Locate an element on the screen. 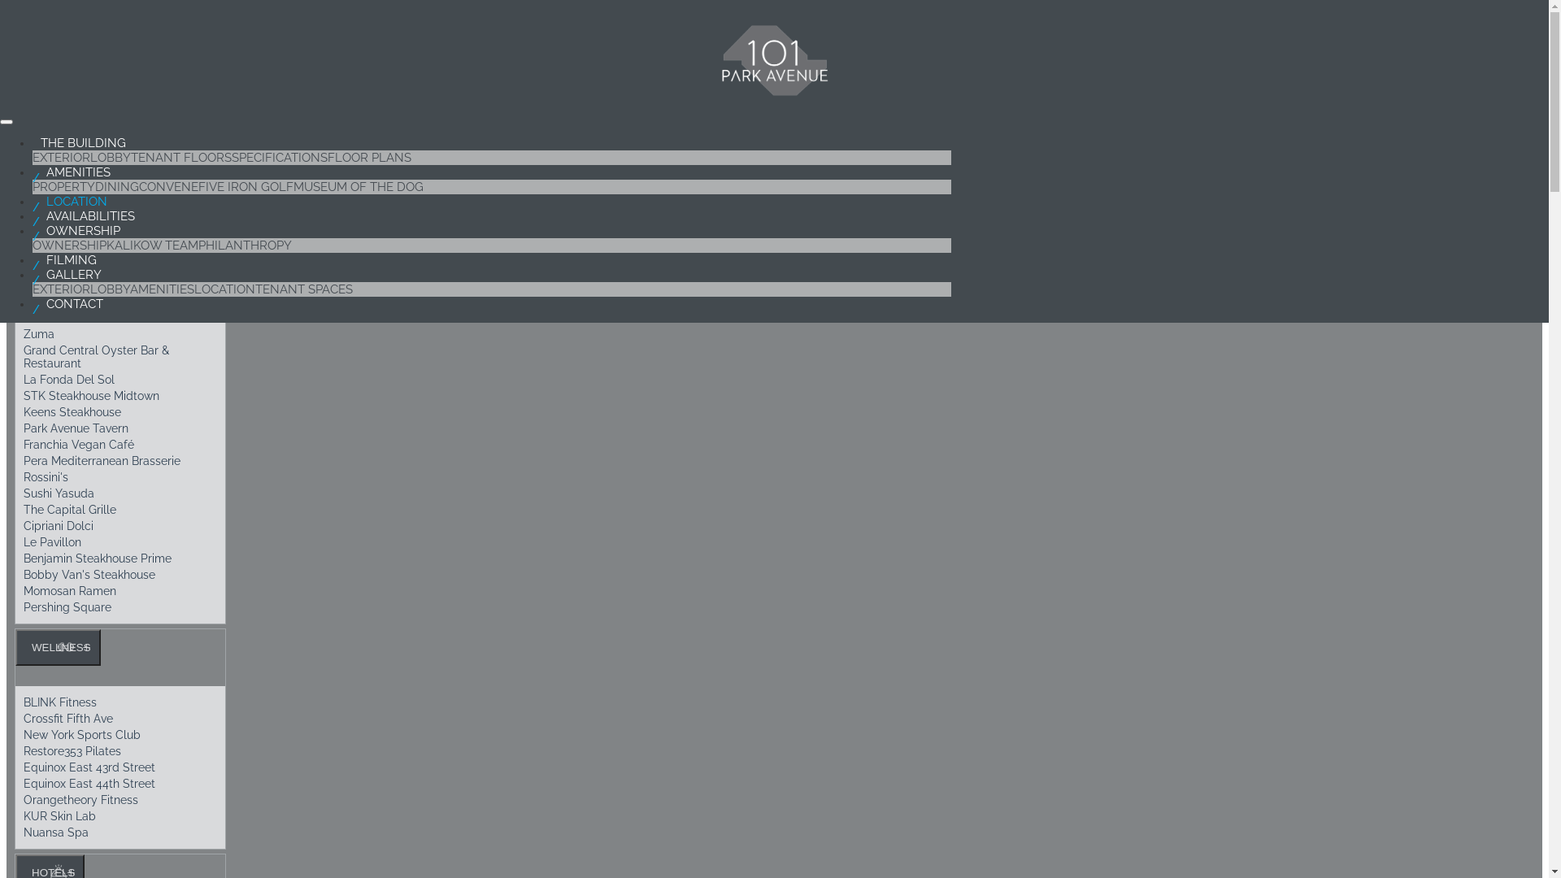 The image size is (1561, 878). THE BUILDING is located at coordinates (83, 150).